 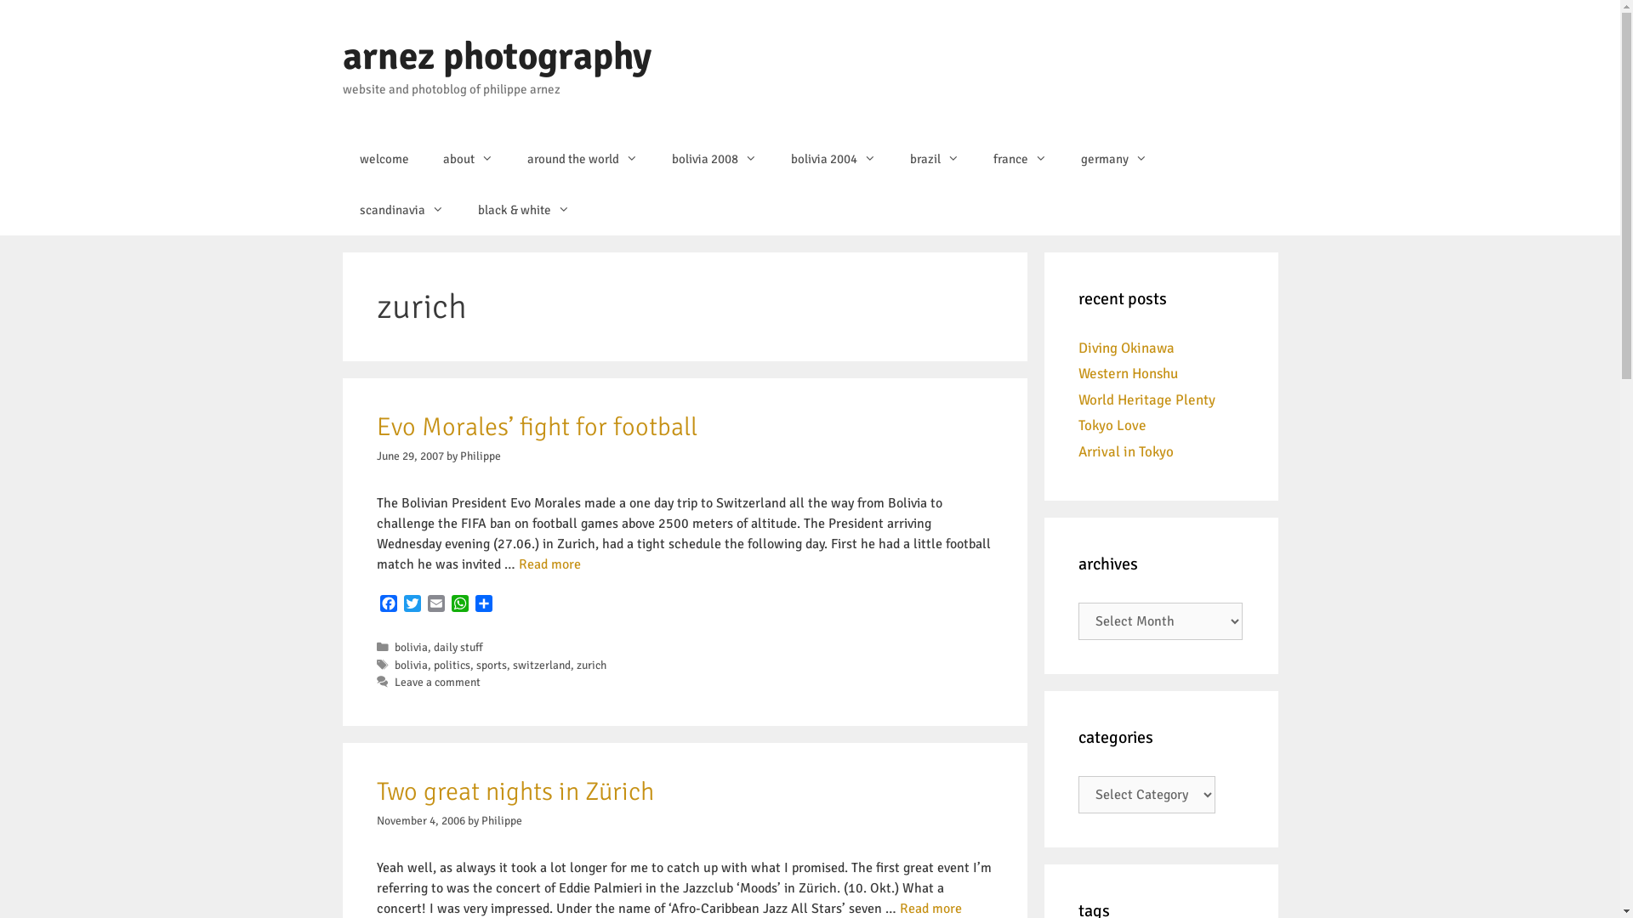 I want to click on Twitter, so click(x=412, y=605).